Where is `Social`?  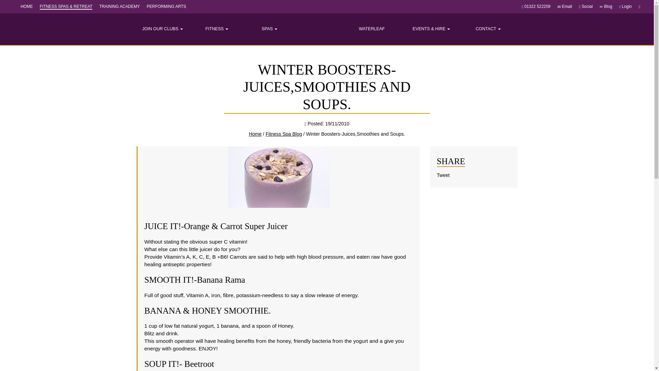
Social is located at coordinates (587, 6).